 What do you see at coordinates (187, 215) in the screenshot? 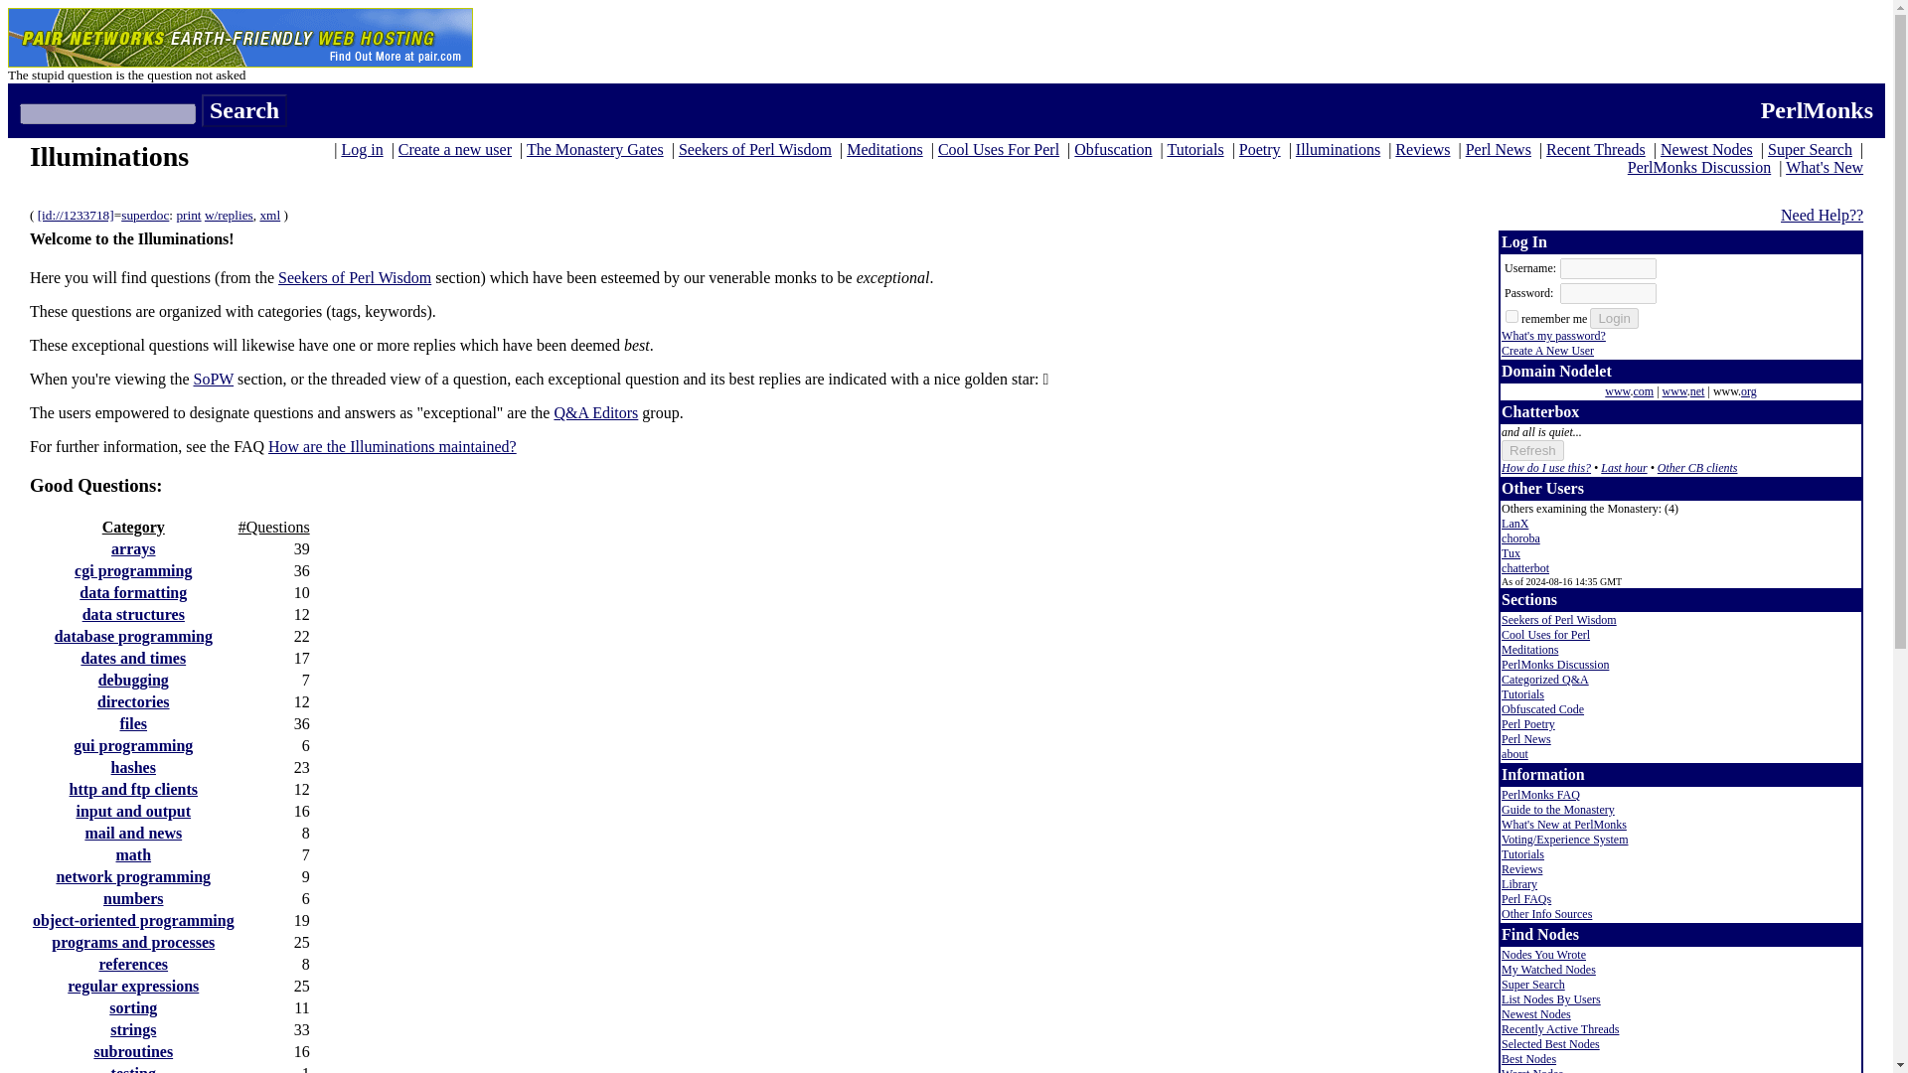
I see `print` at bounding box center [187, 215].